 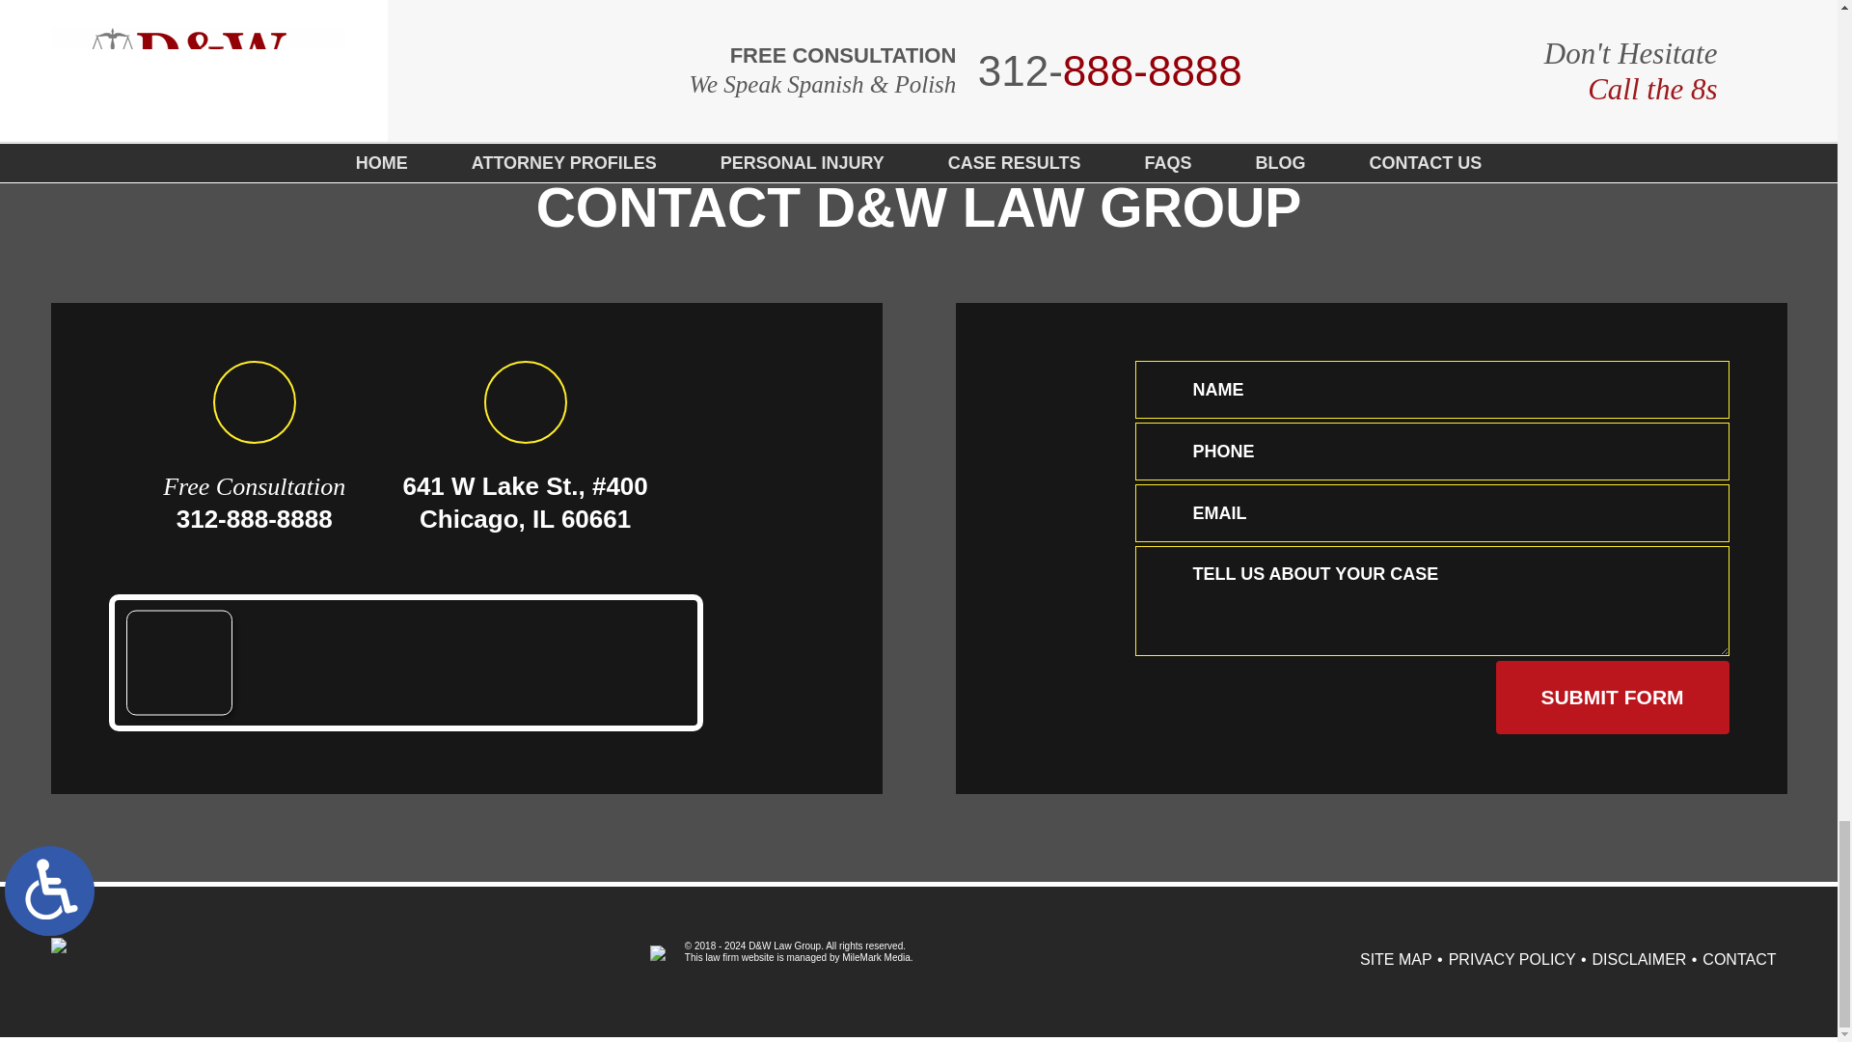 I want to click on Name, so click(x=1430, y=390).